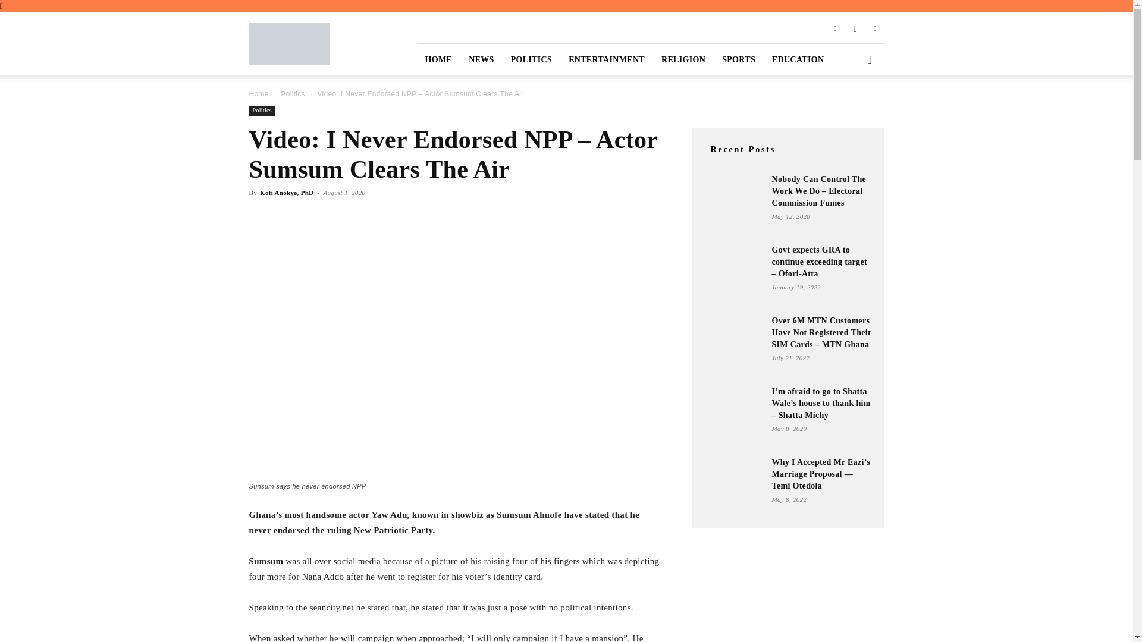 Image resolution: width=1142 pixels, height=642 pixels. I want to click on Facebook, so click(836, 27).